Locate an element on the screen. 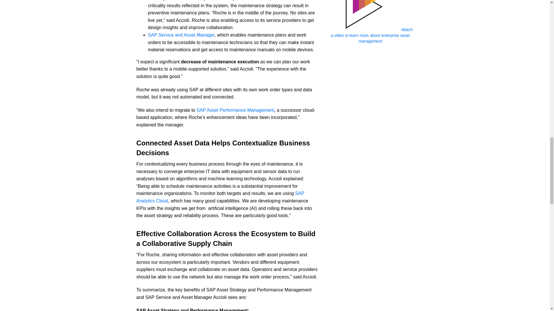  SAP Analytics Cloud is located at coordinates (220, 197).